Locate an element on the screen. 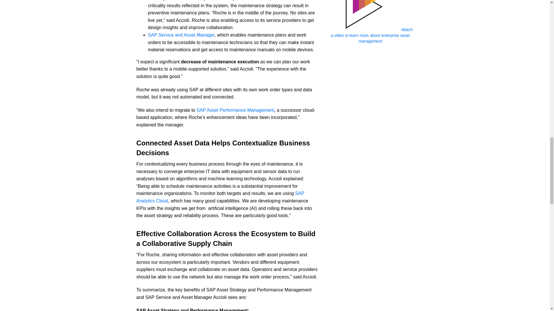  SAP Analytics Cloud is located at coordinates (220, 197).